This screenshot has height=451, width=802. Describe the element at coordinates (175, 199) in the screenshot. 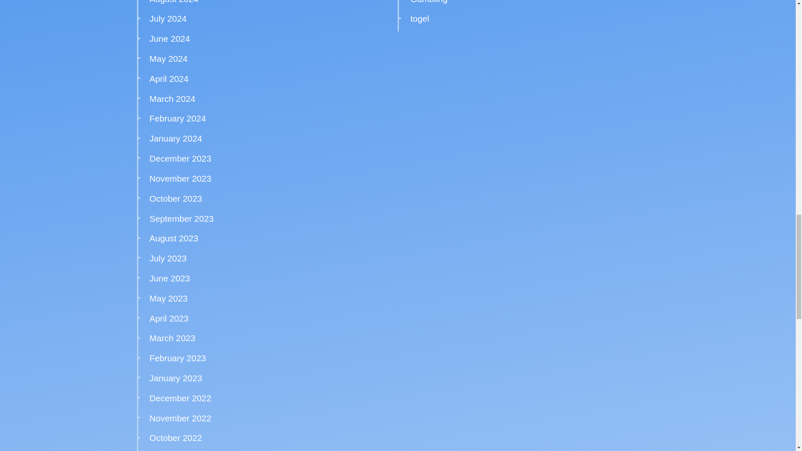

I see `October 2023` at that location.